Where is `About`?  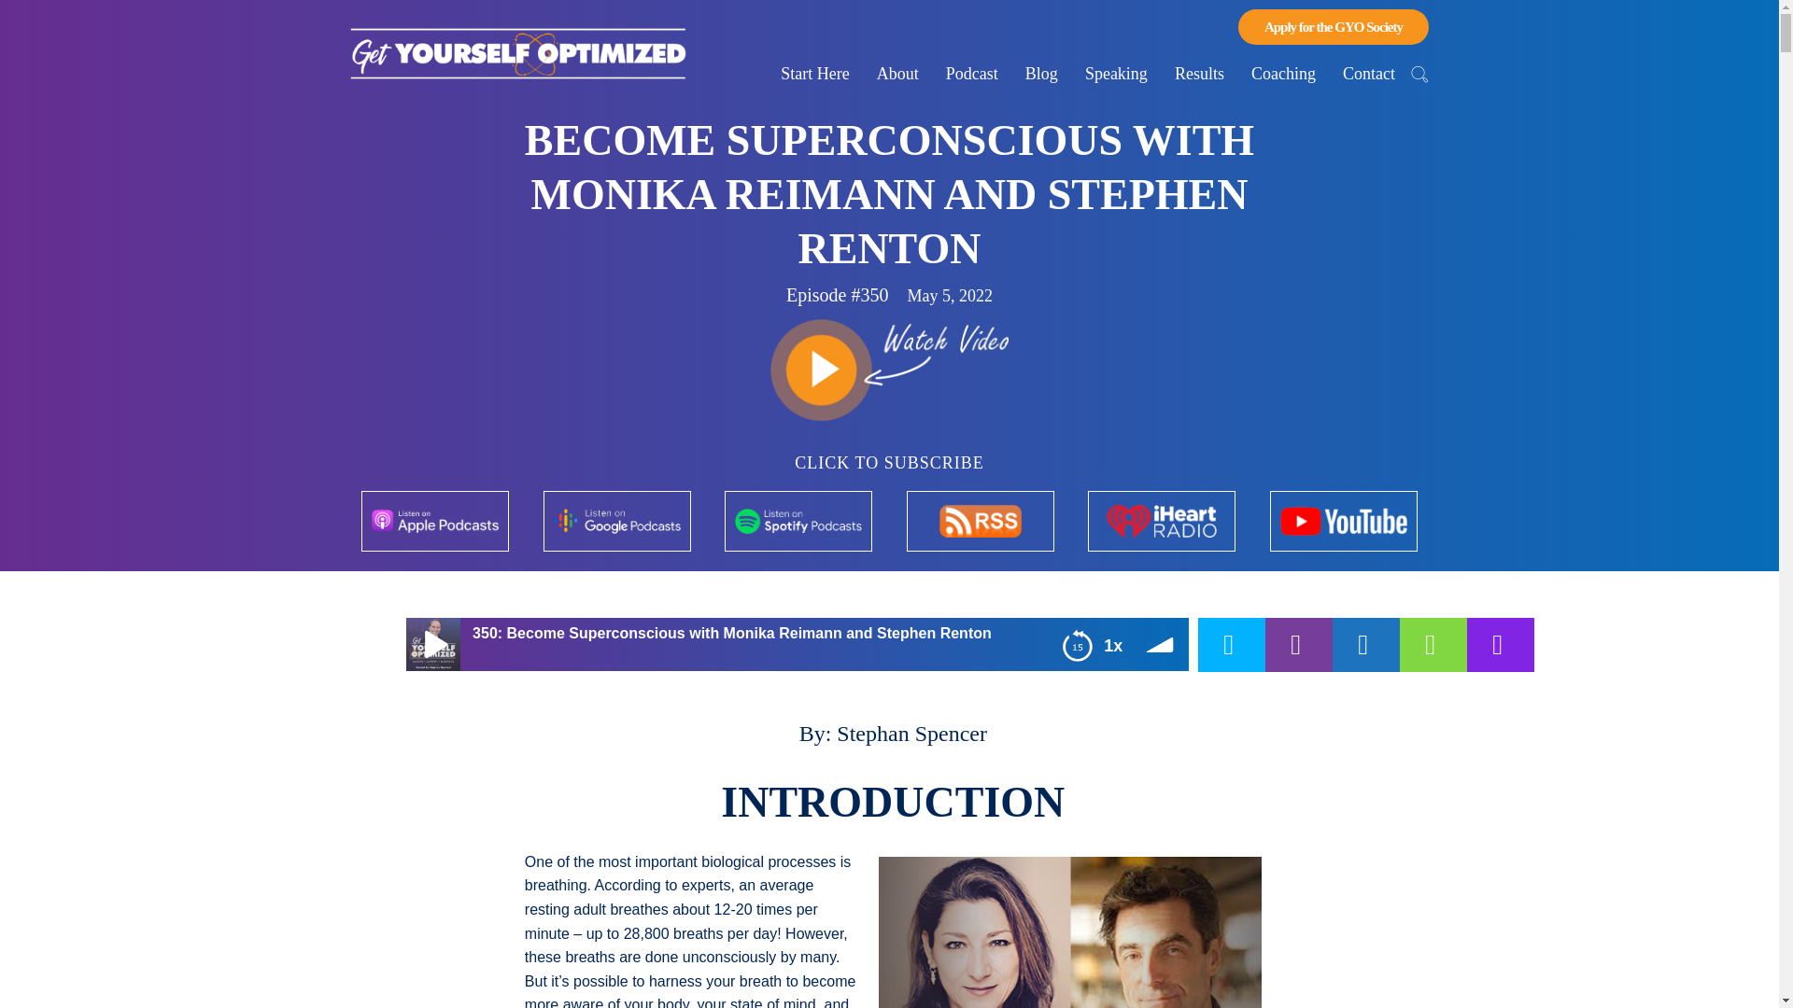
About is located at coordinates (898, 74).